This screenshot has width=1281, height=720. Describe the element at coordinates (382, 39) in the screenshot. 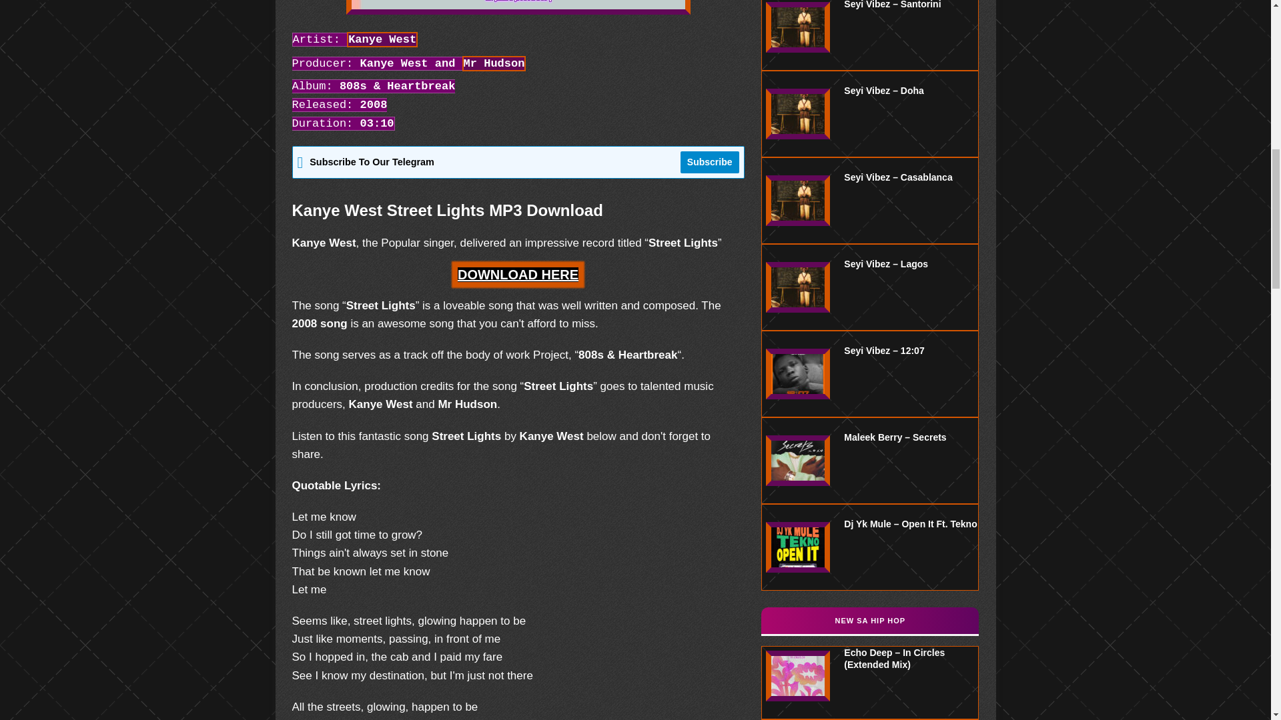

I see `Posts tagged with Kanye west` at that location.